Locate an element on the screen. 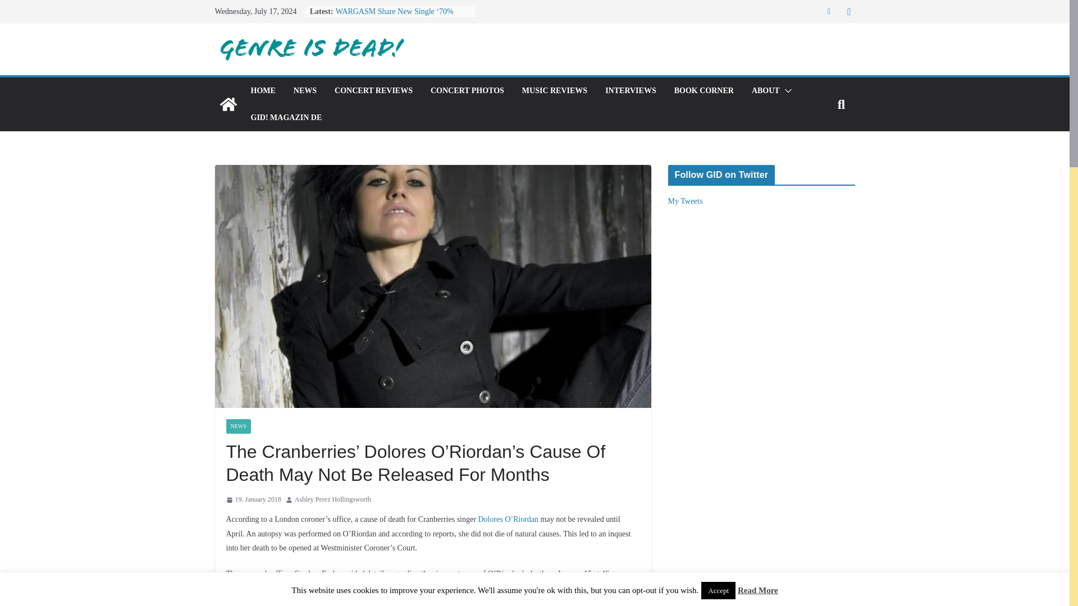 This screenshot has width=1078, height=606. NEWS is located at coordinates (305, 91).